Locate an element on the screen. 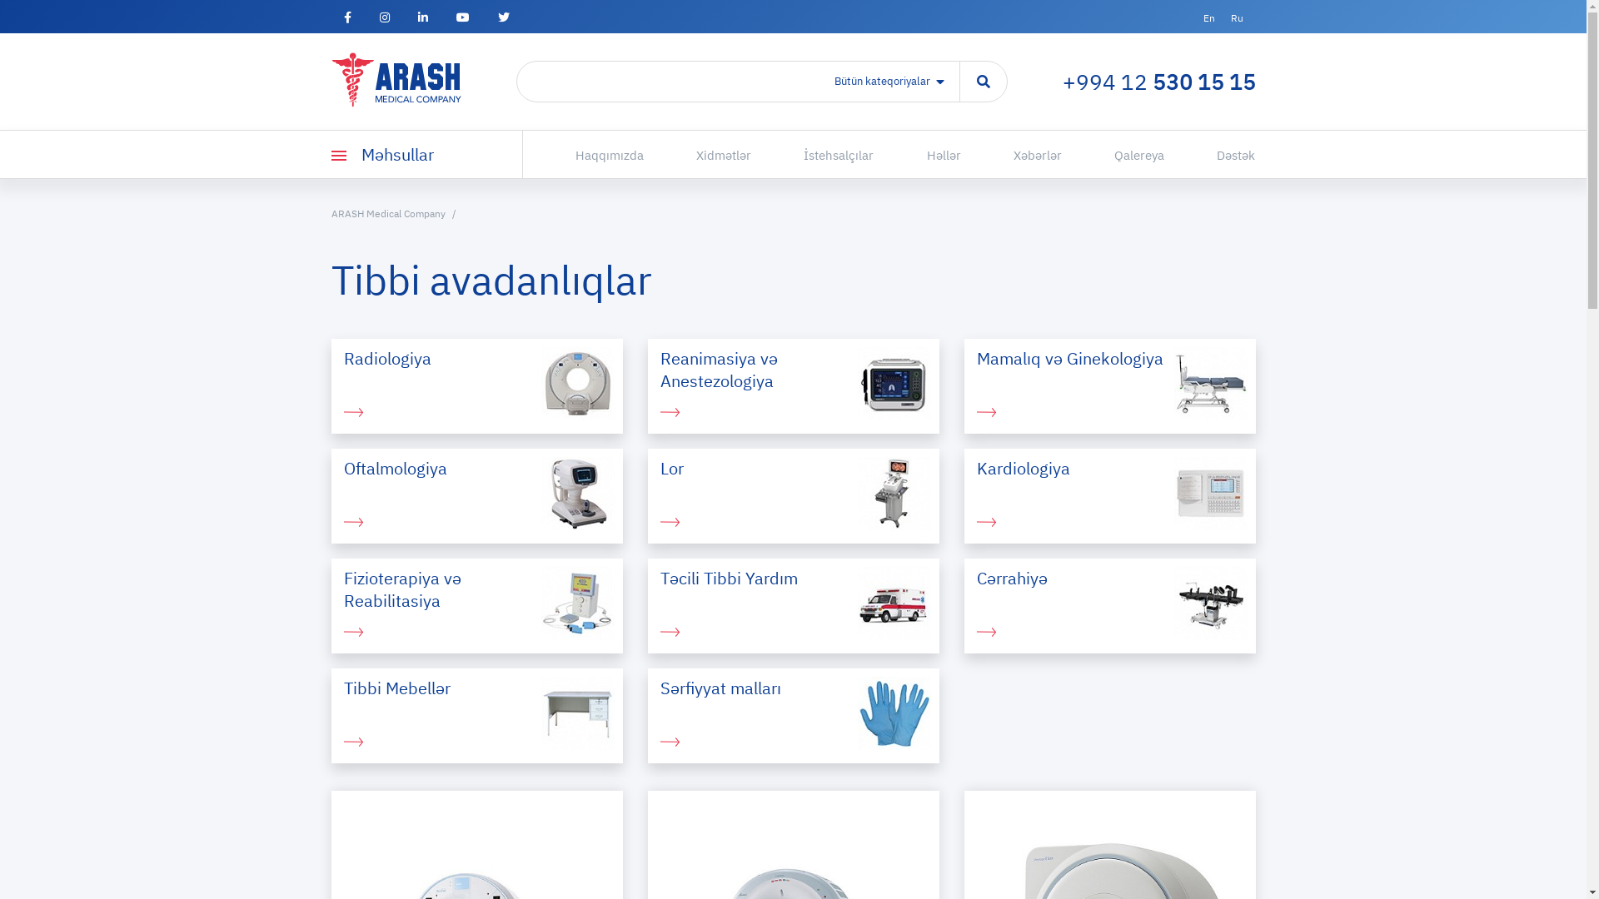 Image resolution: width=1599 pixels, height=899 pixels. Oftalmologiya is located at coordinates (477, 496).